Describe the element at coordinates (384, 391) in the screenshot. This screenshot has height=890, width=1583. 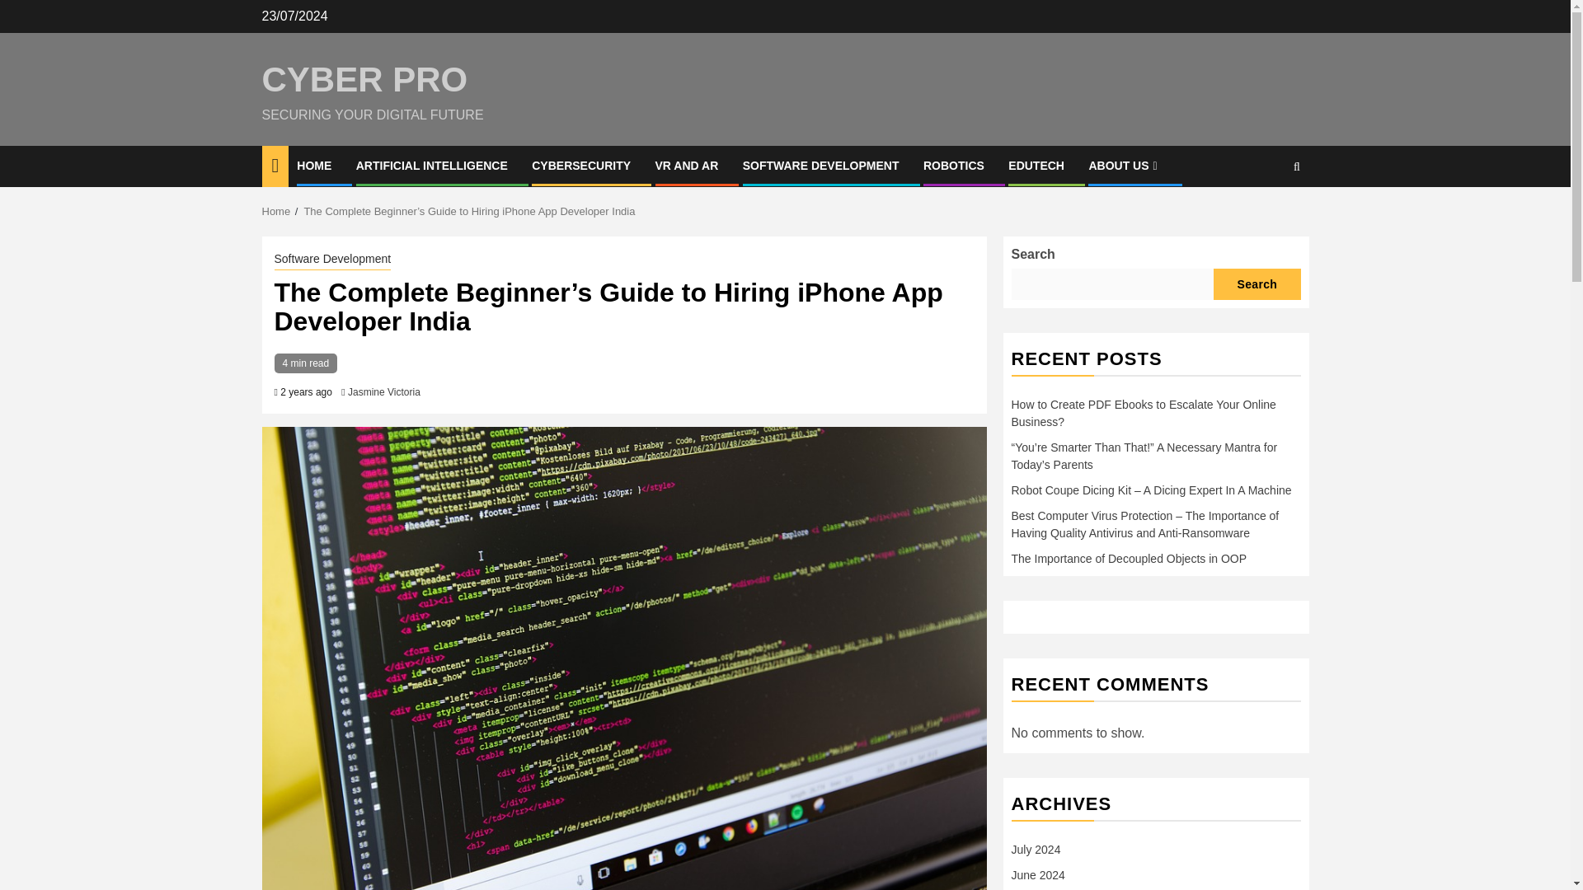
I see `Jasmine Victoria` at that location.